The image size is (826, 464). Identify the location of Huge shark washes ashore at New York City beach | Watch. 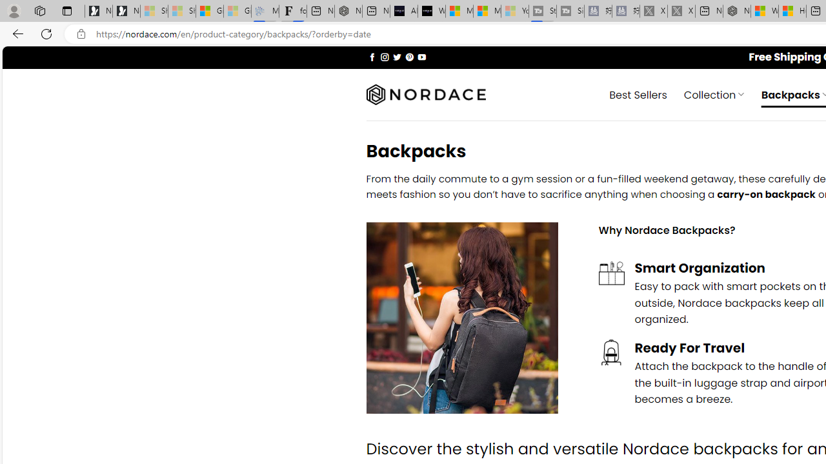
(792, 12).